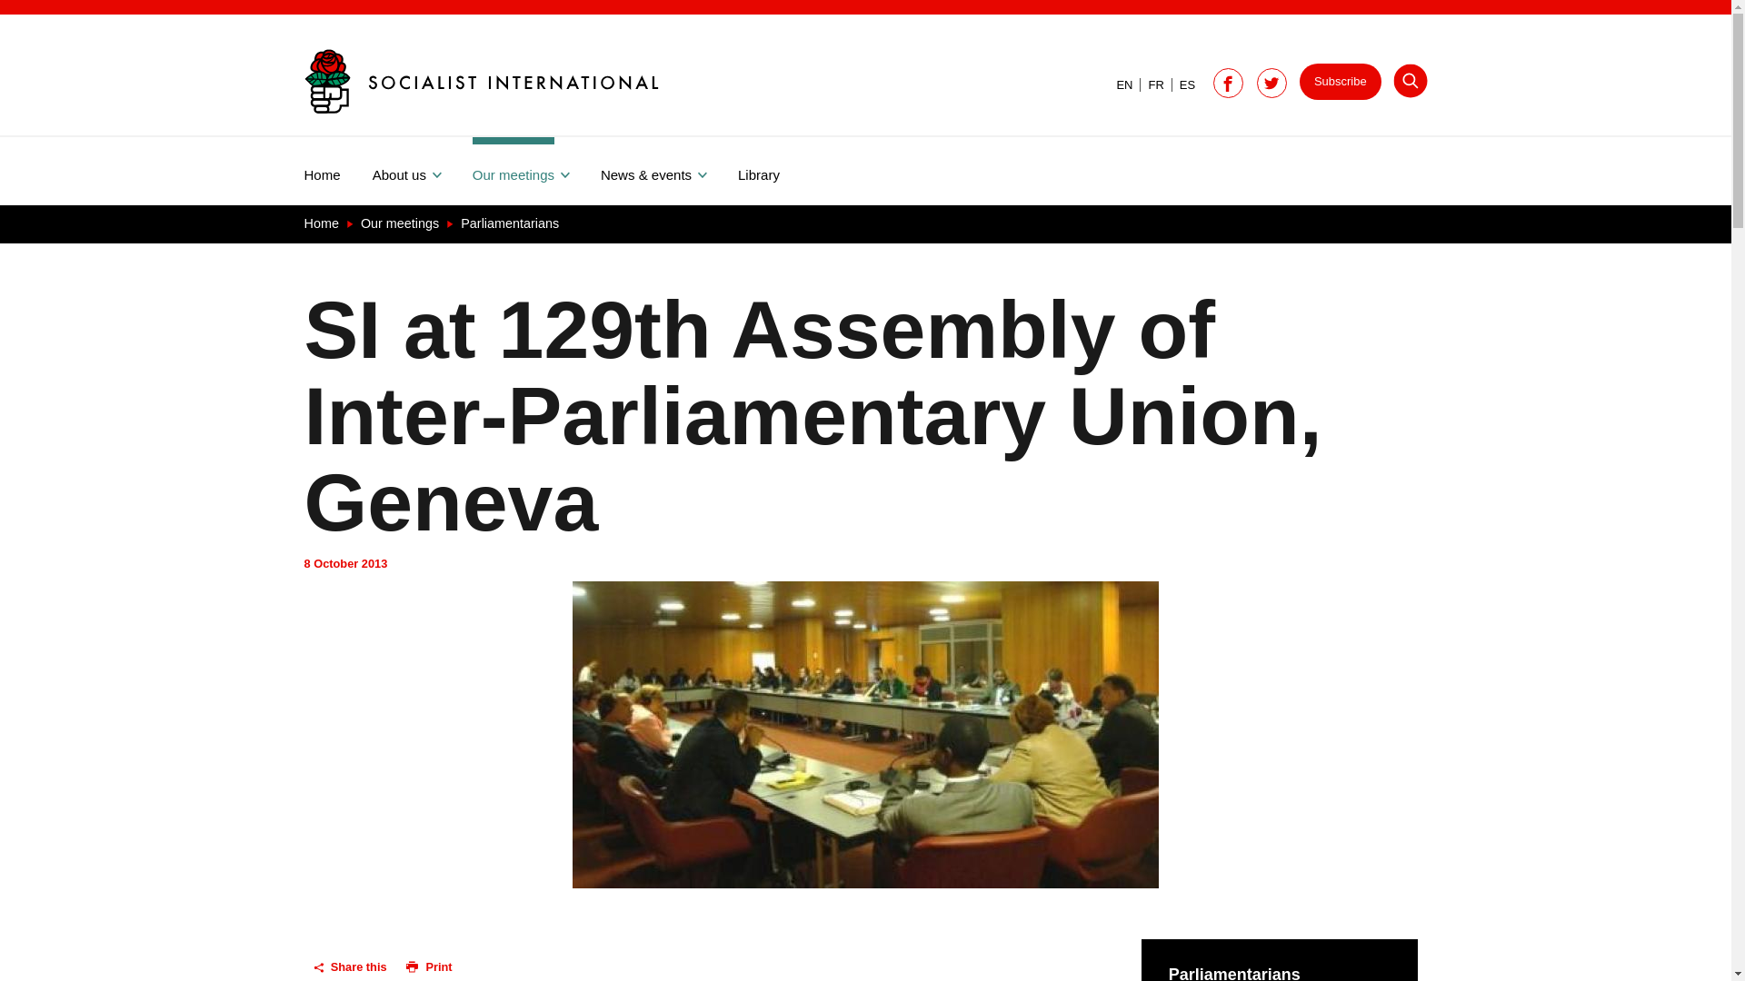 This screenshot has width=1745, height=981. What do you see at coordinates (536, 171) in the screenshot?
I see `Our meetings` at bounding box center [536, 171].